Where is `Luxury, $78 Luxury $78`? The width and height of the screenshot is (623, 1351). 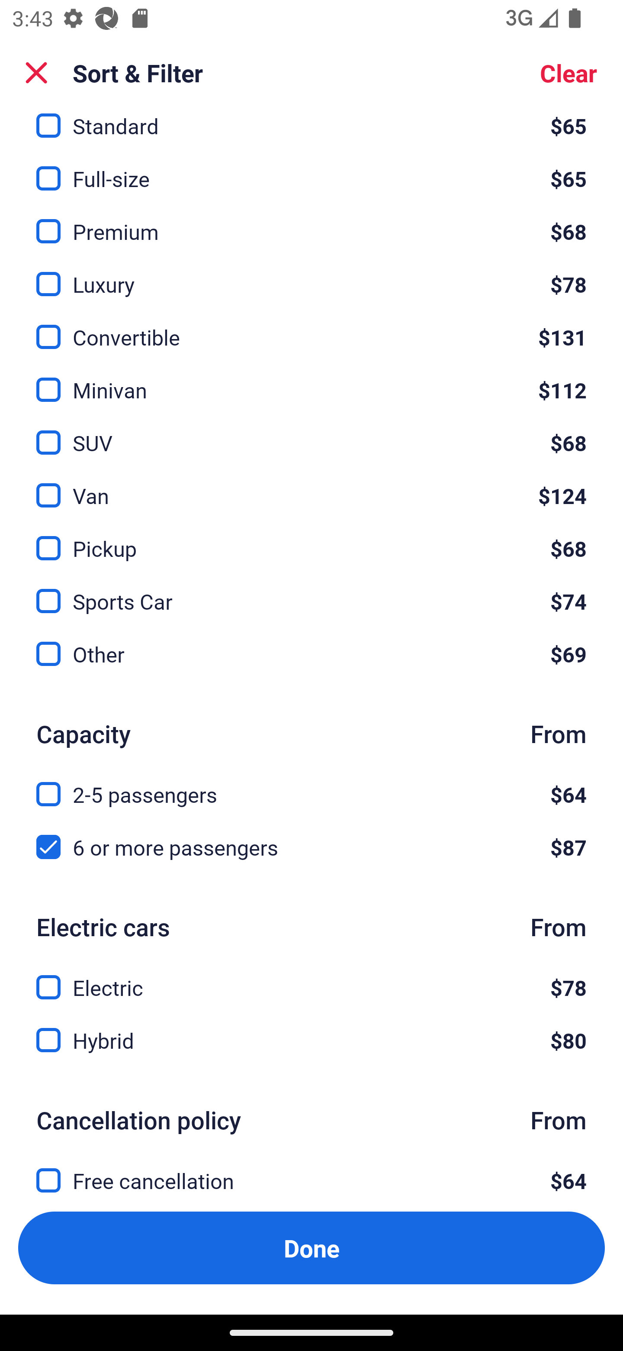 Luxury, $78 Luxury $78 is located at coordinates (311, 275).